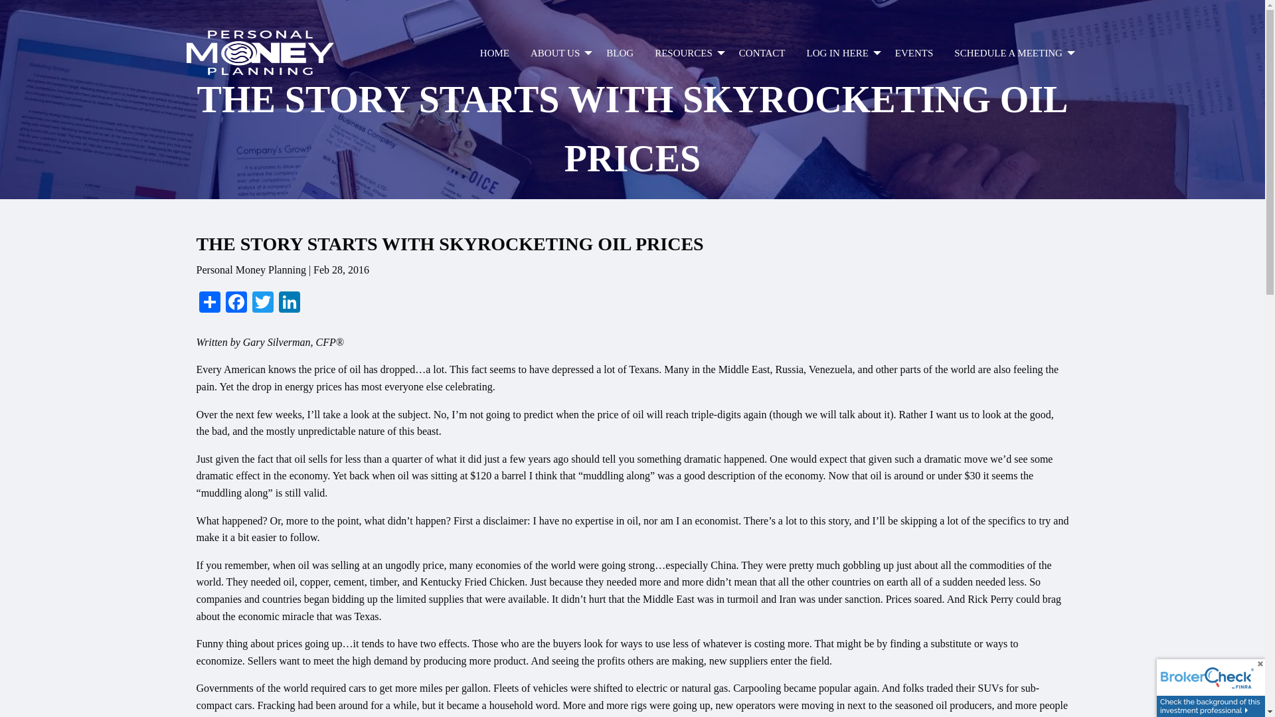 This screenshot has height=717, width=1275. What do you see at coordinates (685, 53) in the screenshot?
I see `RESOURCES` at bounding box center [685, 53].